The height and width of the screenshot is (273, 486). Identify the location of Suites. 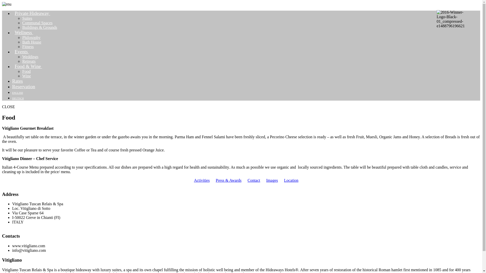
(27, 18).